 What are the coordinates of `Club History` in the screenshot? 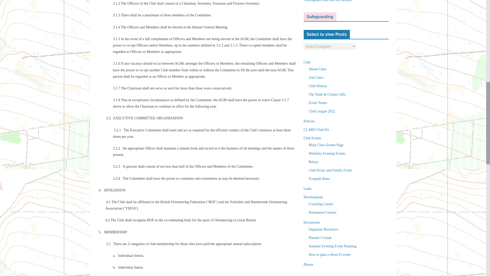 It's located at (318, 86).